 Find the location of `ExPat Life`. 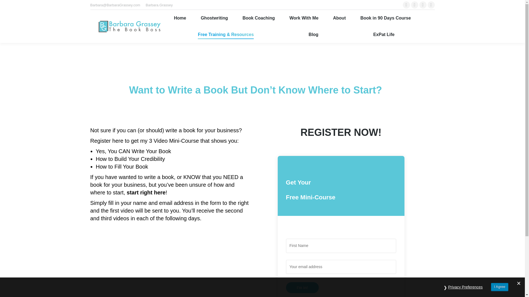

ExPat Life is located at coordinates (384, 35).